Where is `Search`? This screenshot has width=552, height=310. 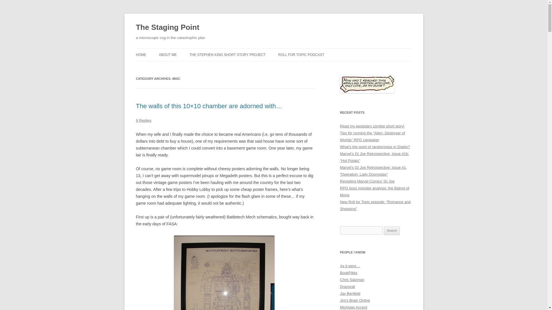 Search is located at coordinates (392, 231).